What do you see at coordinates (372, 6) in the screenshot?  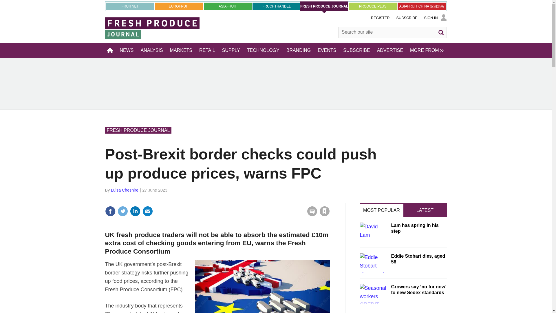 I see `PRODUCE PLUS` at bounding box center [372, 6].